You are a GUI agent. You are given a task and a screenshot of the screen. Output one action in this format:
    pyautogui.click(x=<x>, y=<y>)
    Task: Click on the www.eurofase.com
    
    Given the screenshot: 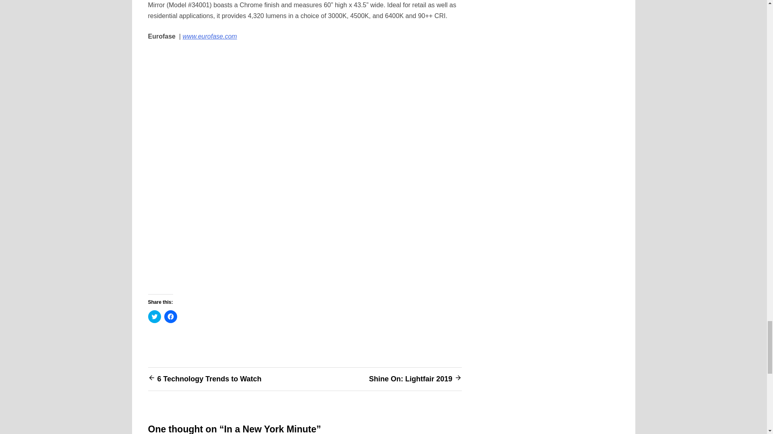 What is the action you would take?
    pyautogui.click(x=209, y=36)
    